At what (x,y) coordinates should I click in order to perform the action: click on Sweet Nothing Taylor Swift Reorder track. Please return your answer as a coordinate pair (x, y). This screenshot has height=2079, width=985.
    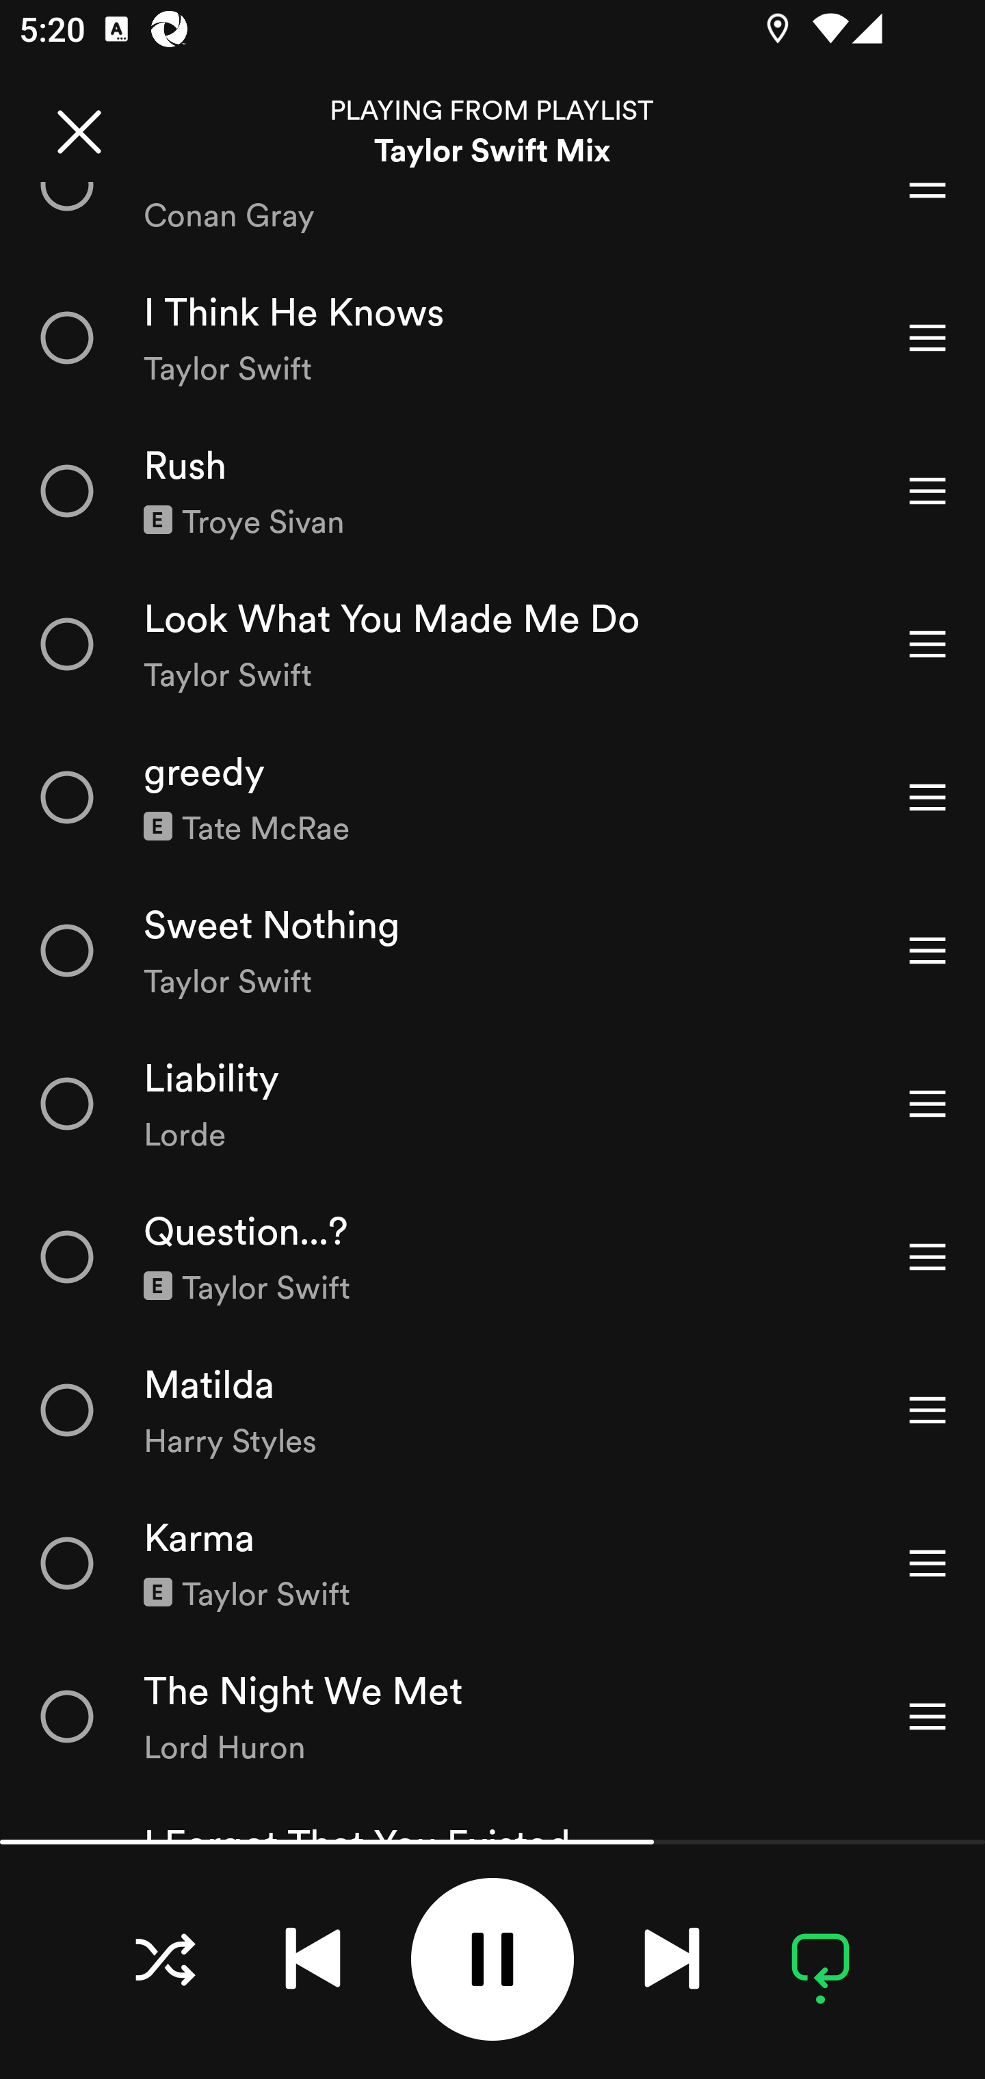
    Looking at the image, I should click on (492, 949).